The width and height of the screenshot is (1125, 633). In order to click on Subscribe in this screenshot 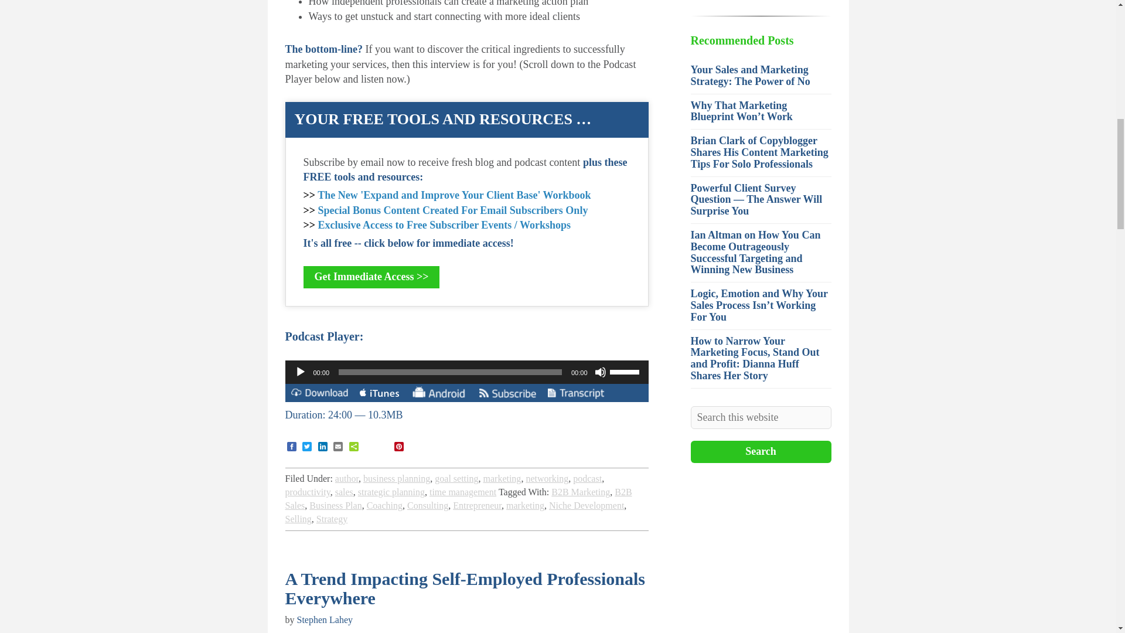, I will do `click(507, 394)`.